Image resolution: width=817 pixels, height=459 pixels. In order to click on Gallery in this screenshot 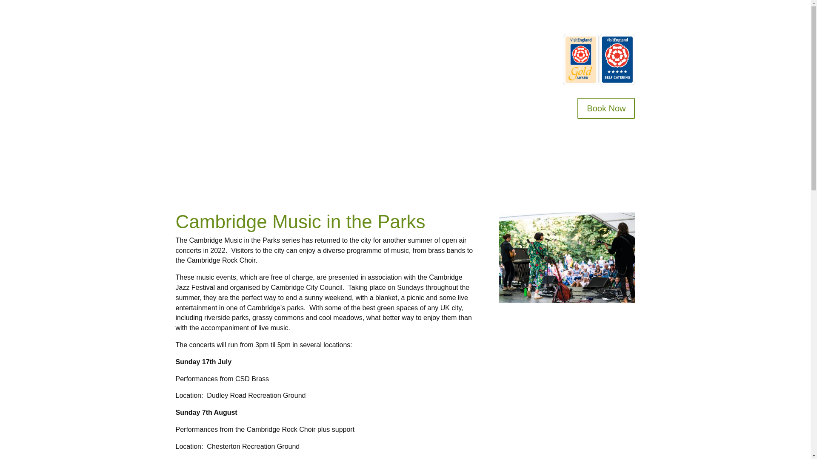, I will do `click(489, 42)`.